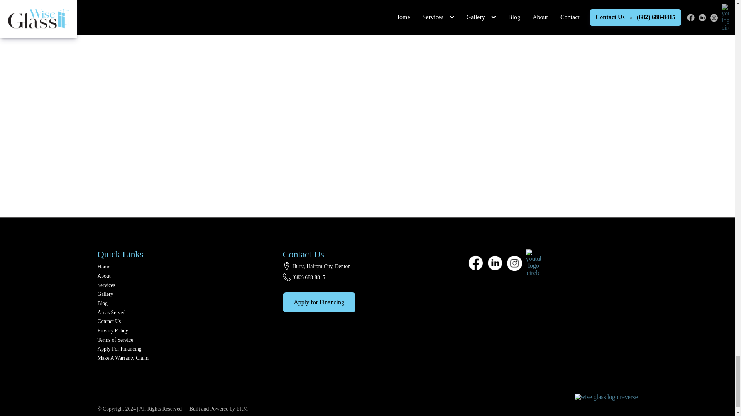 This screenshot has width=741, height=416. Describe the element at coordinates (123, 304) in the screenshot. I see `Blog` at that location.